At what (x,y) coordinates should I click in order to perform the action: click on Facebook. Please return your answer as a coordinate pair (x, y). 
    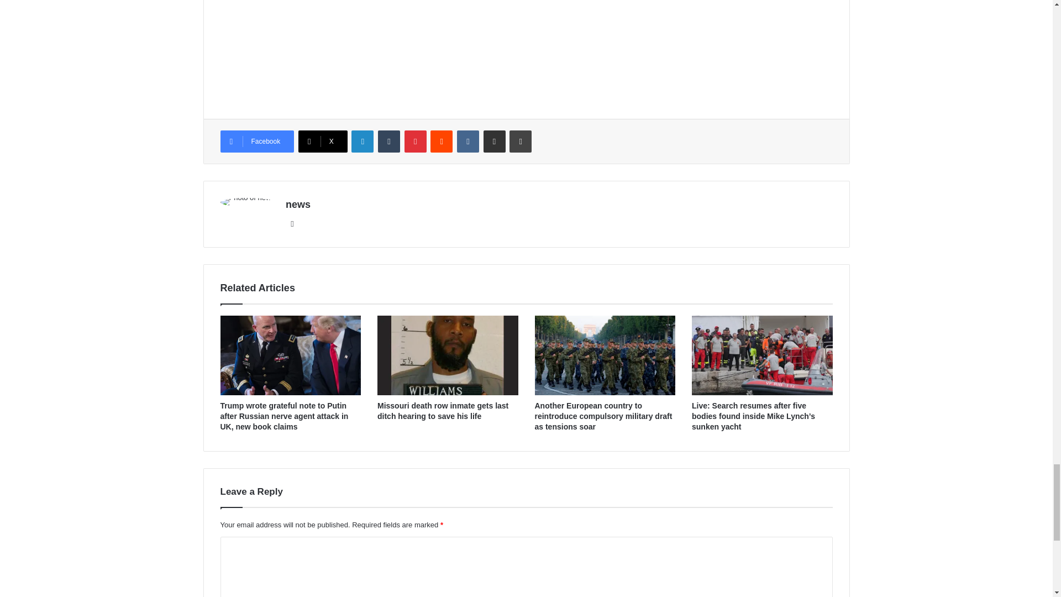
    Looking at the image, I should click on (256, 142).